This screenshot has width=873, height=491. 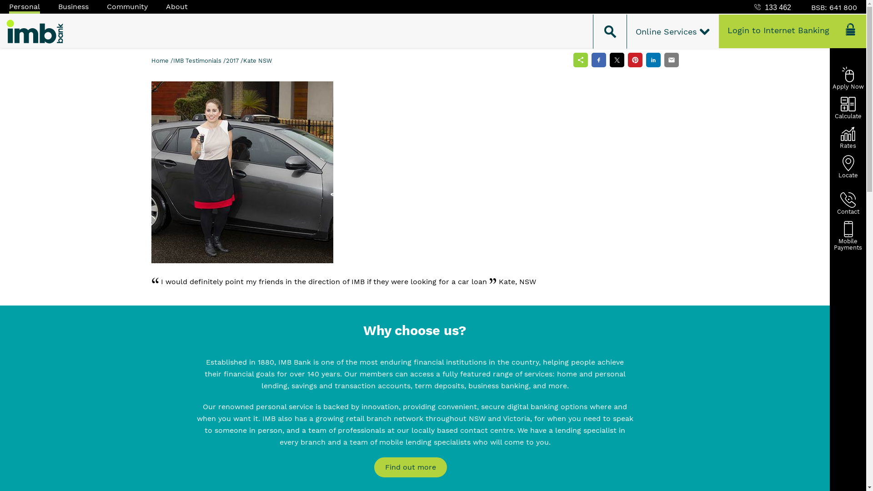 What do you see at coordinates (848, 78) in the screenshot?
I see `Apply Now` at bounding box center [848, 78].